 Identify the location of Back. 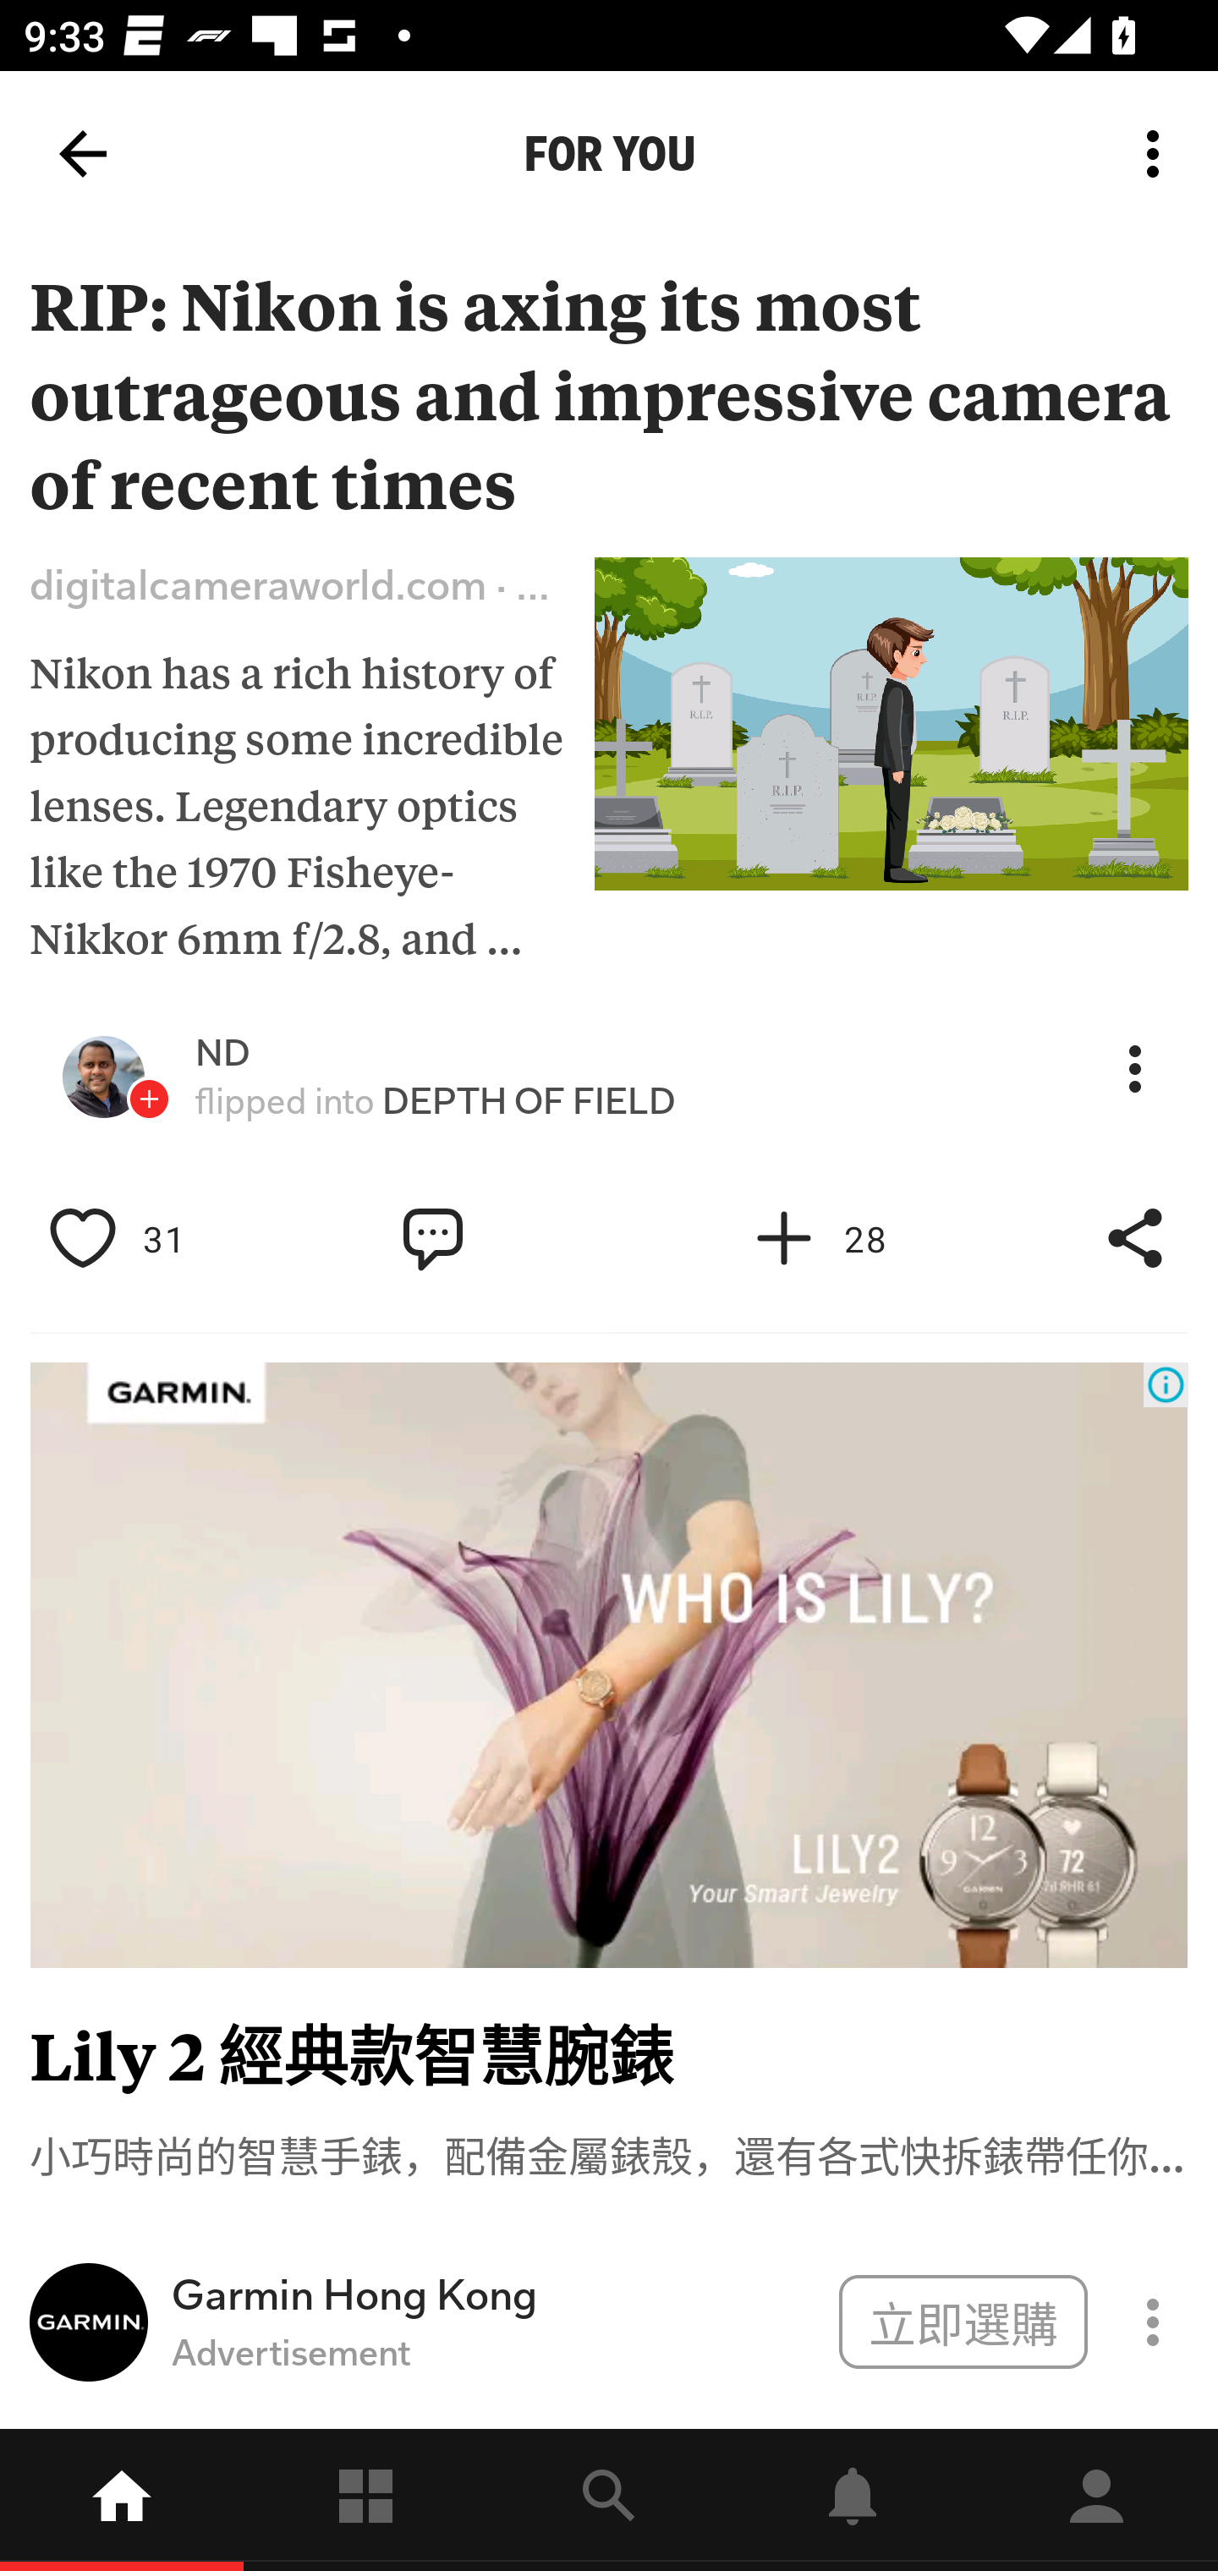
(83, 154).